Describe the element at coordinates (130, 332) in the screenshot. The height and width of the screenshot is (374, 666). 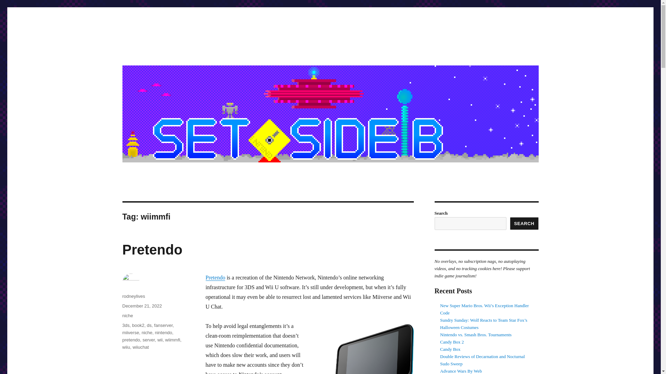
I see `miiverse` at that location.